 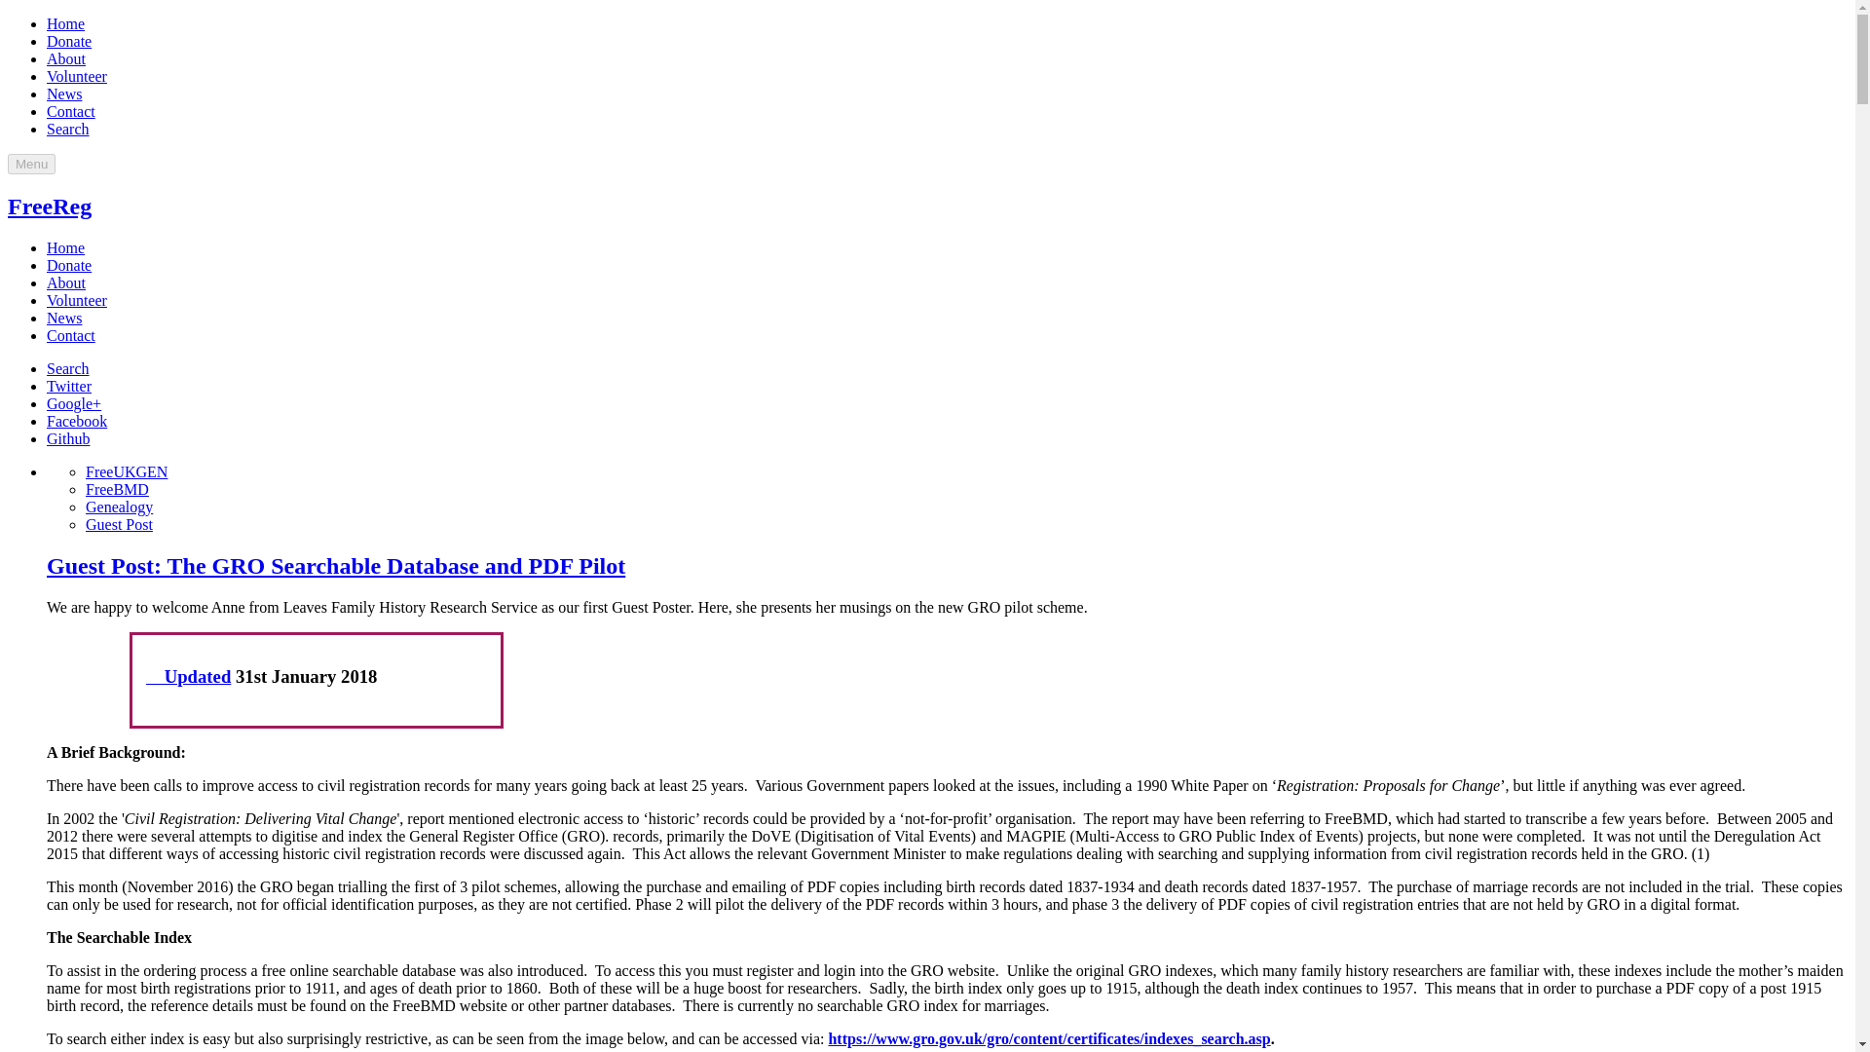 What do you see at coordinates (117, 489) in the screenshot?
I see `FreeBMD` at bounding box center [117, 489].